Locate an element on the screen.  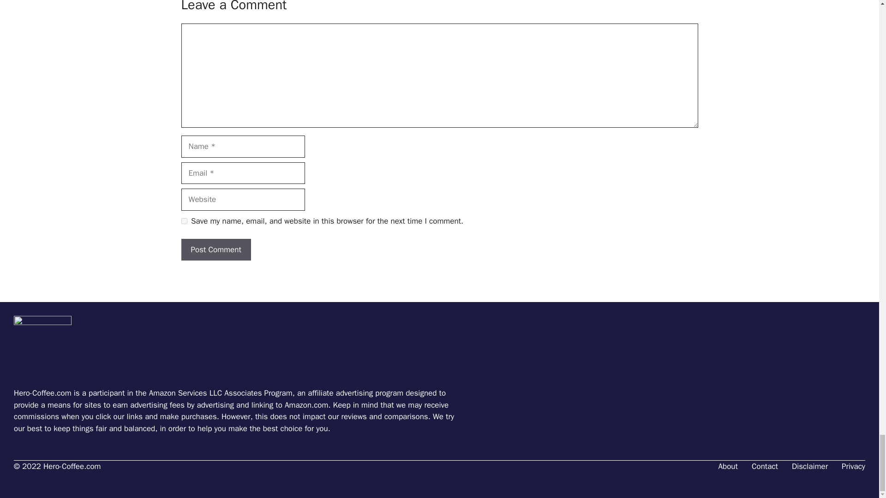
yes is located at coordinates (184, 221).